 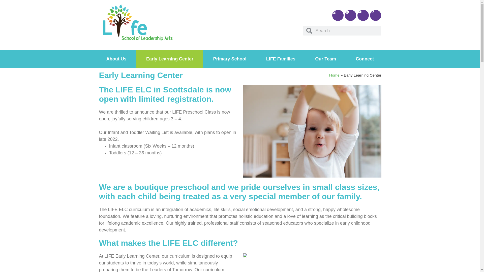 I want to click on Early Learning Center, so click(x=170, y=59).